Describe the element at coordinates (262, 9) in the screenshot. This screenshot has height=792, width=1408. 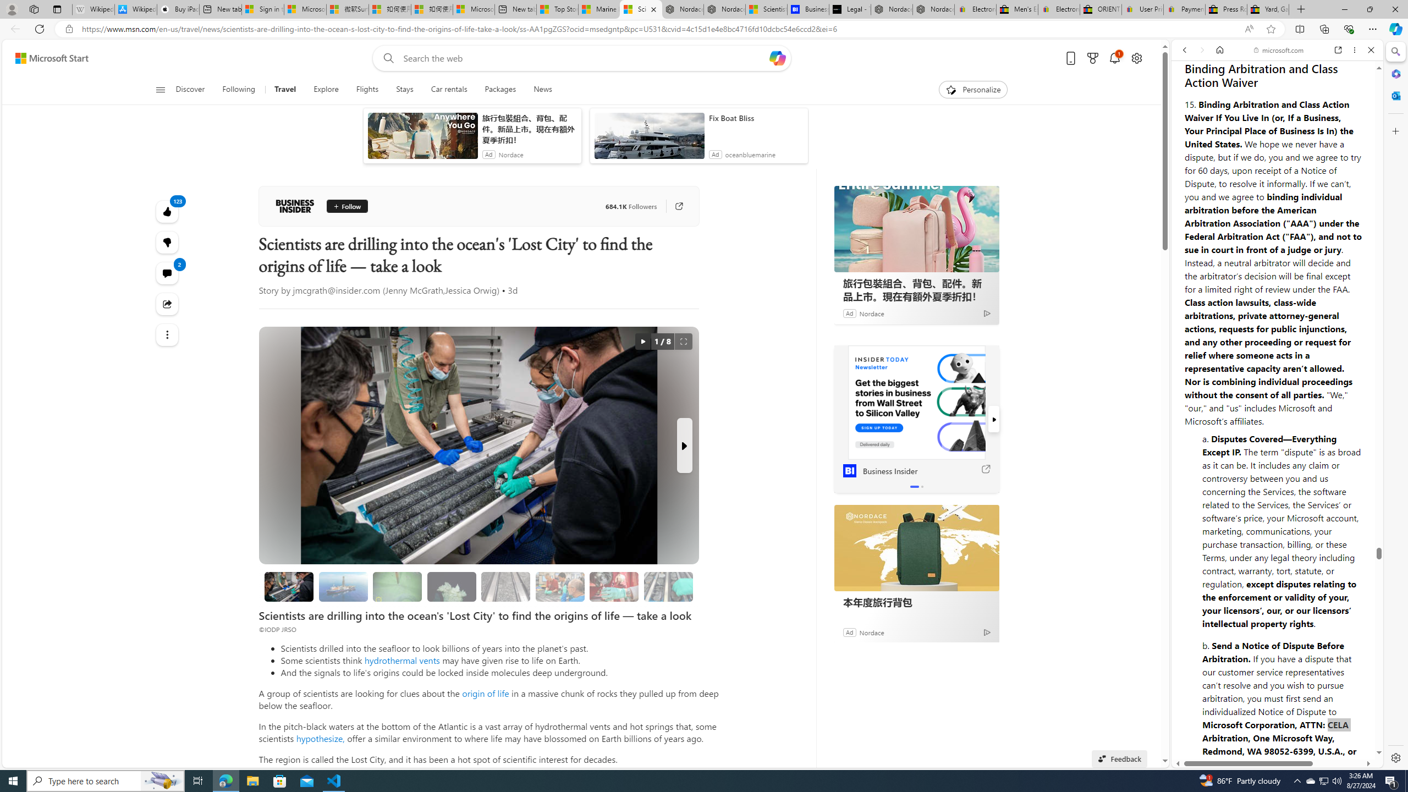
I see `Sign in to your Microsoft account` at that location.